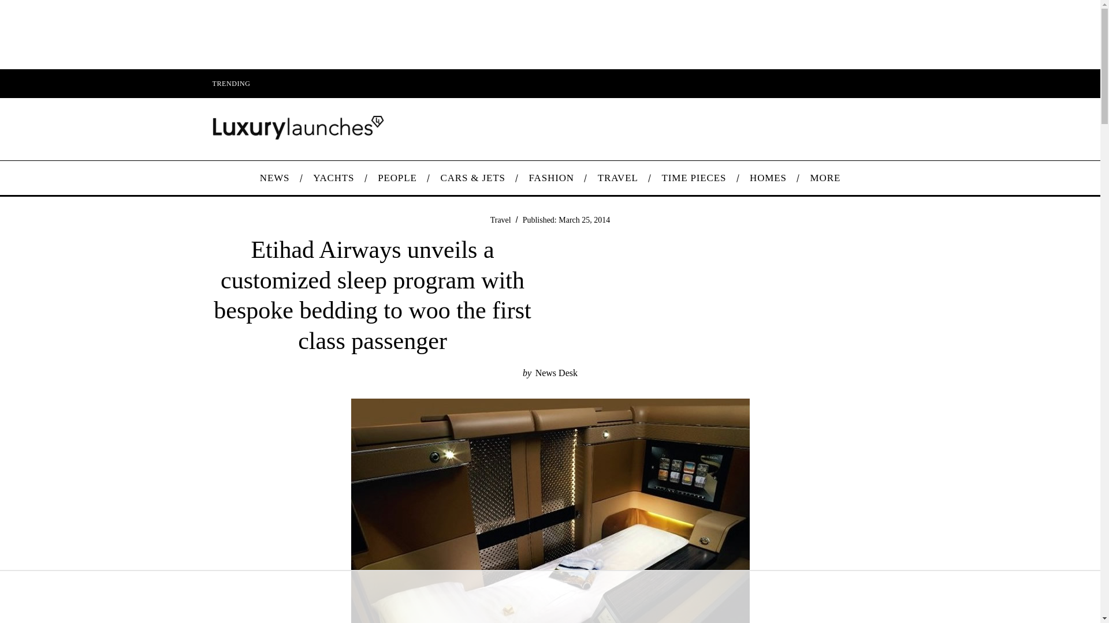 The height and width of the screenshot is (623, 1109). I want to click on YACHTS, so click(334, 178).